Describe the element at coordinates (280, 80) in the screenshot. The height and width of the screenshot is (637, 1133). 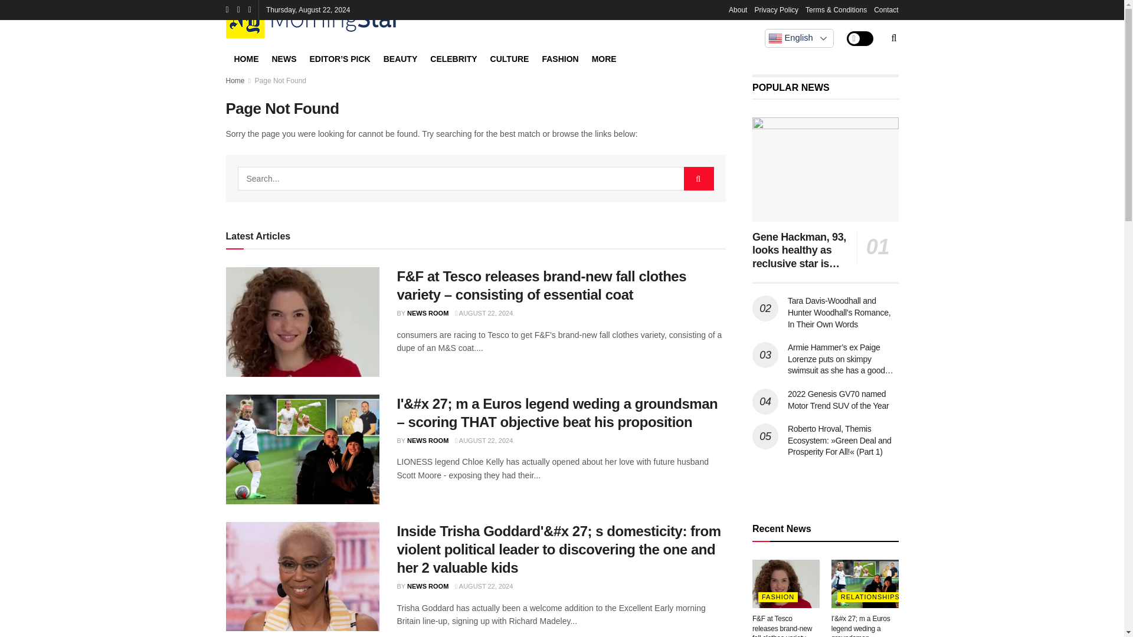
I see `Page Not Found` at that location.